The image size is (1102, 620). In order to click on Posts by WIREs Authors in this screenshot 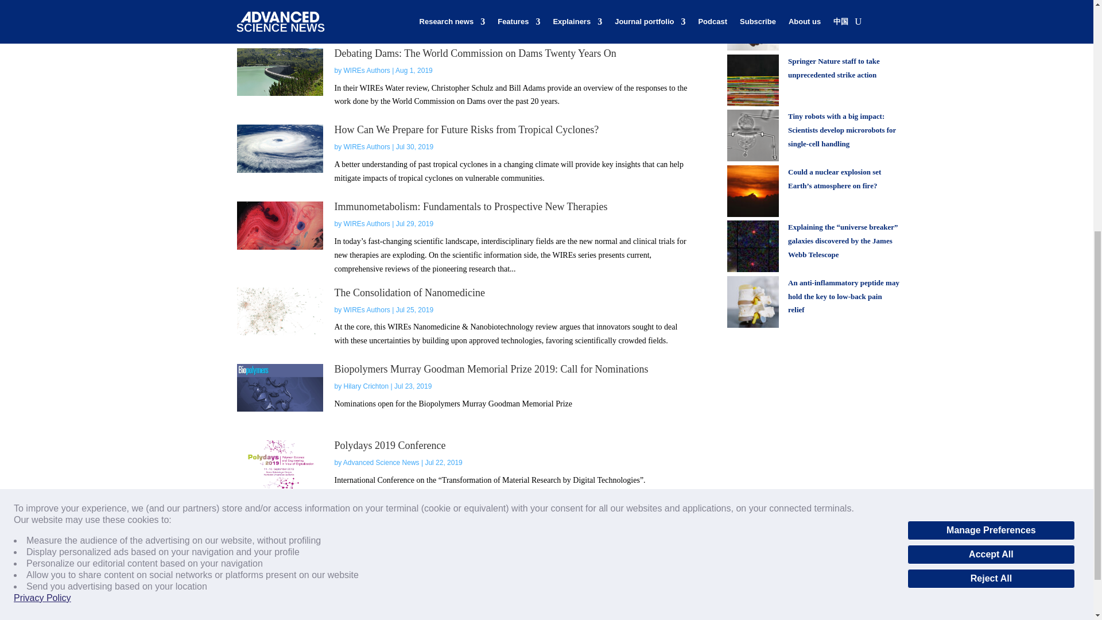, I will do `click(367, 310)`.